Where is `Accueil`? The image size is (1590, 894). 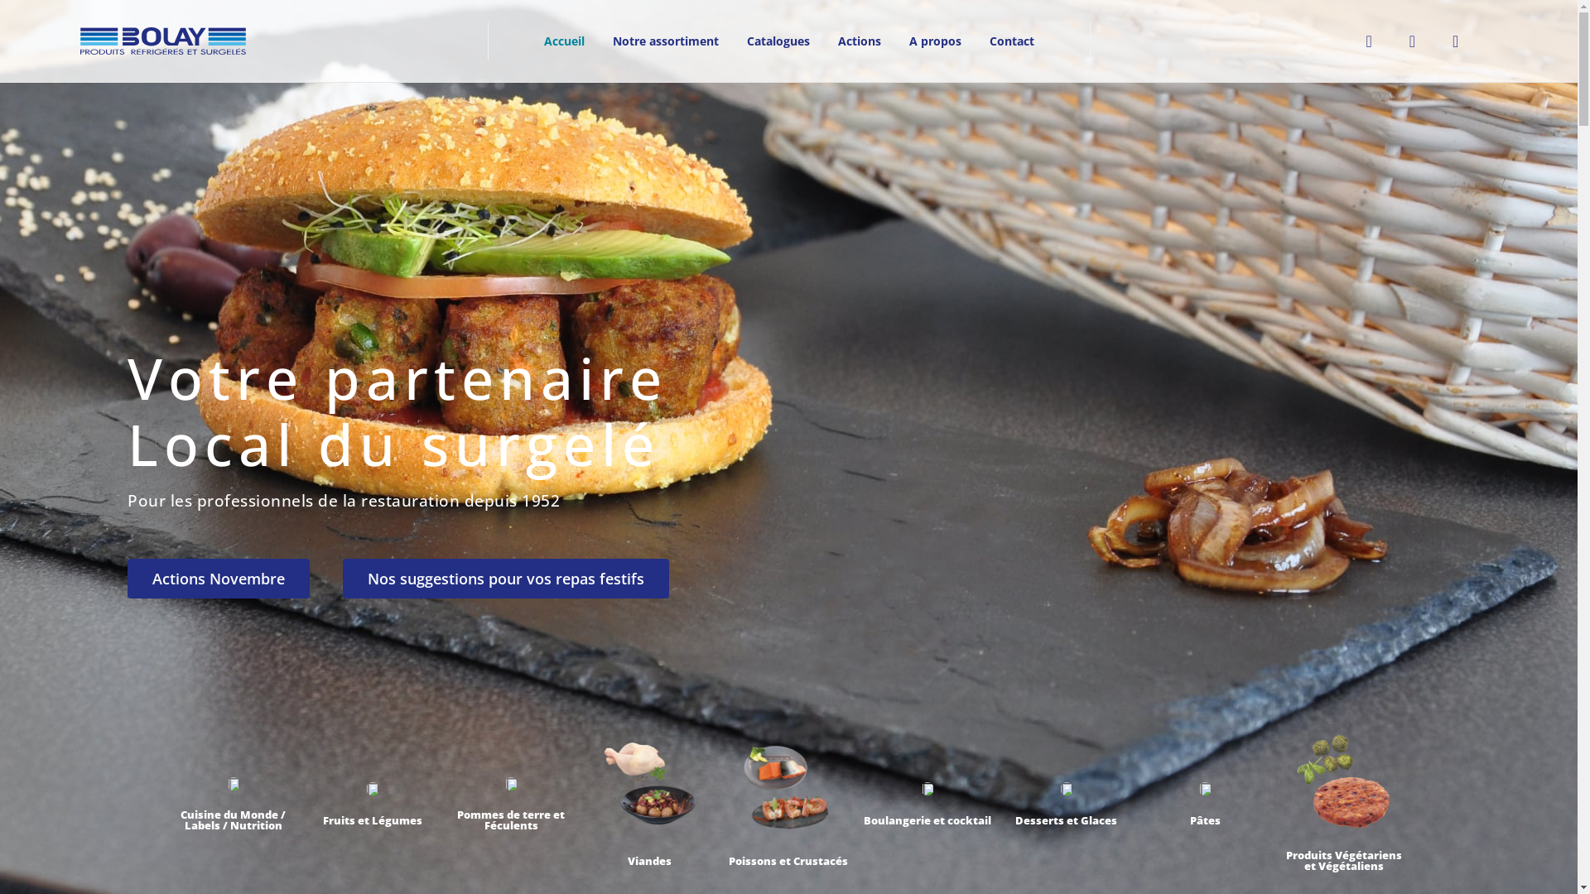
Accueil is located at coordinates (565, 41).